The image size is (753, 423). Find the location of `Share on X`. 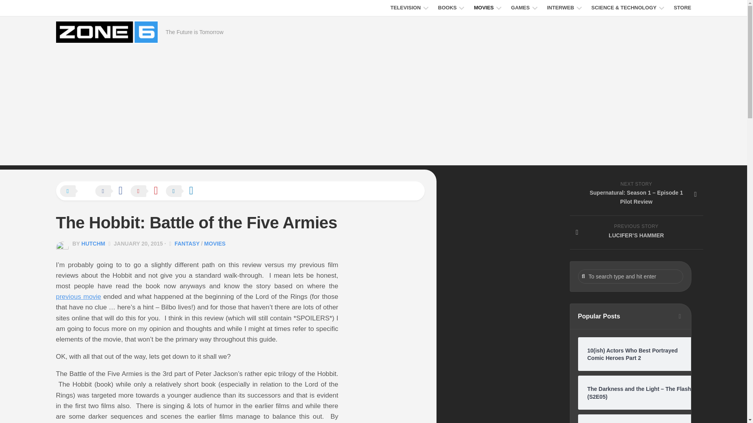

Share on X is located at coordinates (77, 192).